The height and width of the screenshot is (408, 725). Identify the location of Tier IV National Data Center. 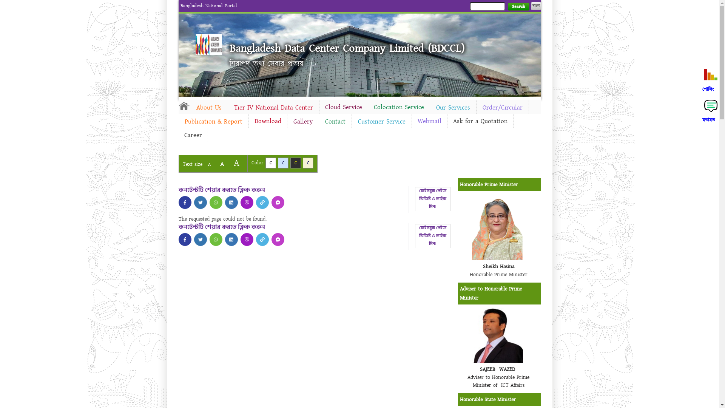
(273, 108).